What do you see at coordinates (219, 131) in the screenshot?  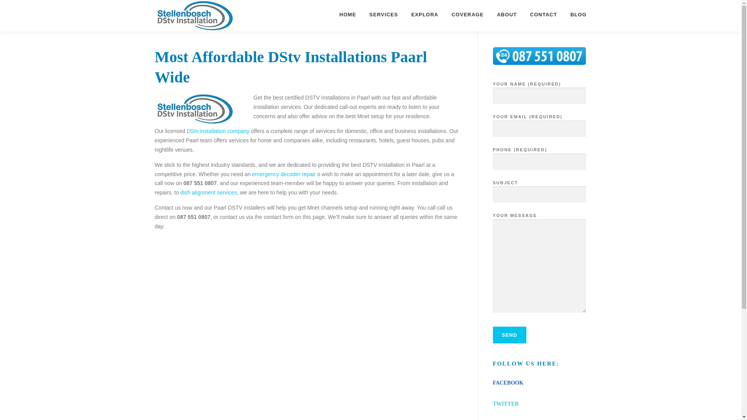 I see `DStv installation company` at bounding box center [219, 131].